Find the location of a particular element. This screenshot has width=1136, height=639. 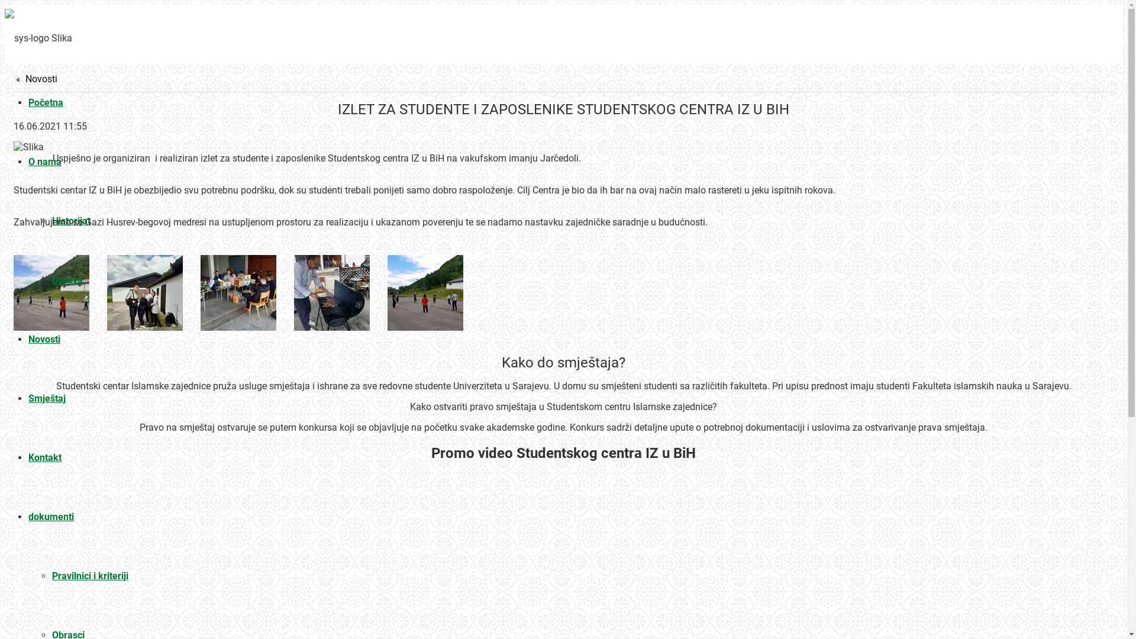

Novosti is located at coordinates (37, 79).